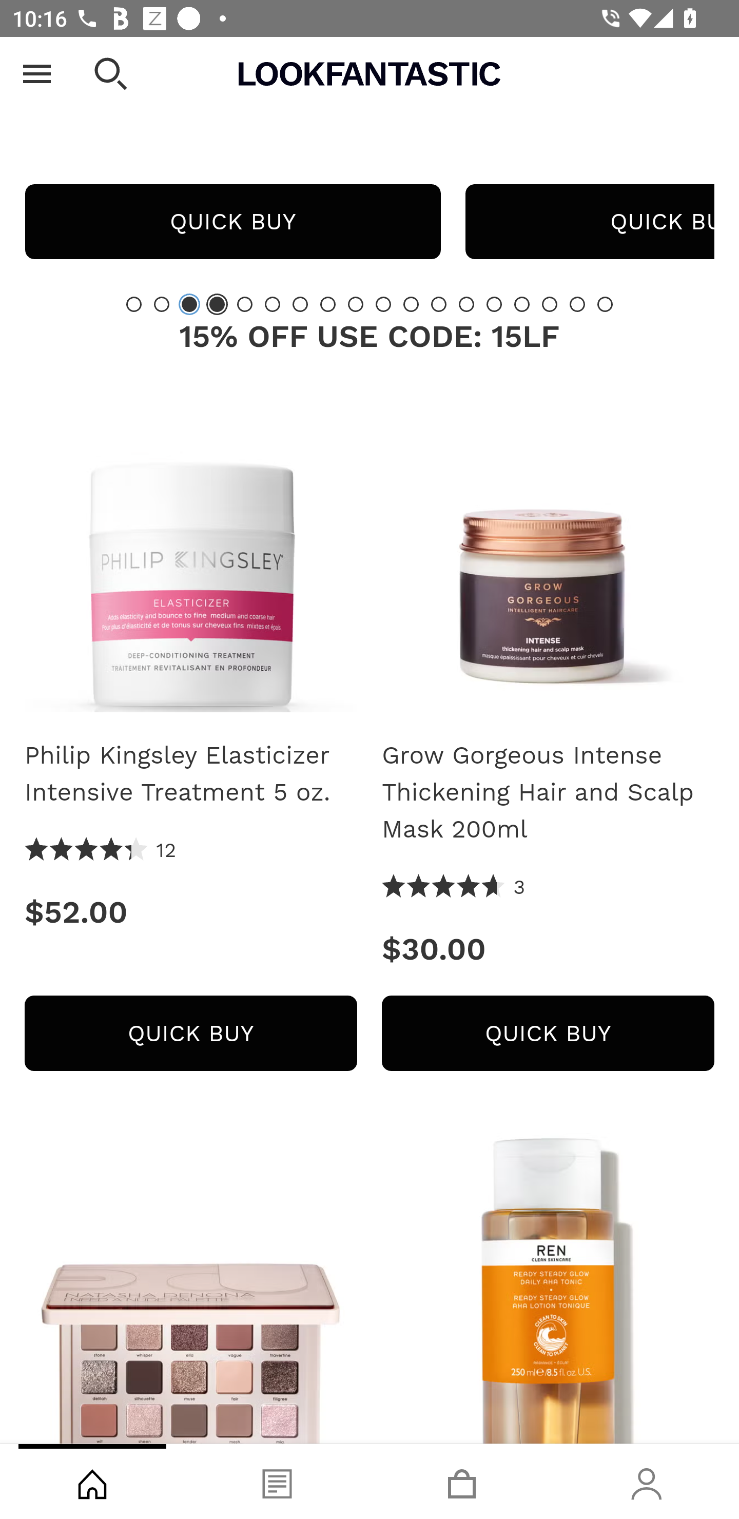 This screenshot has width=739, height=1519. What do you see at coordinates (217, 304) in the screenshot?
I see `Showing Slide 4 (Current Item)` at bounding box center [217, 304].